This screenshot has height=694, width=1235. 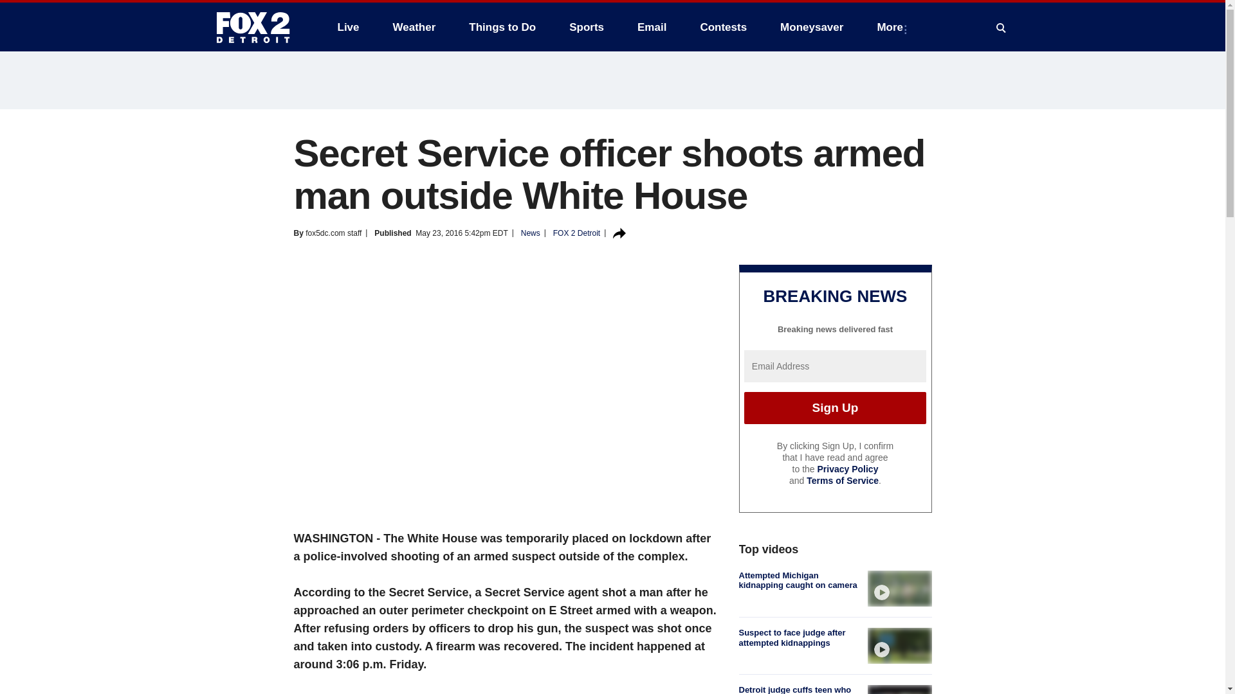 What do you see at coordinates (893, 27) in the screenshot?
I see `More` at bounding box center [893, 27].